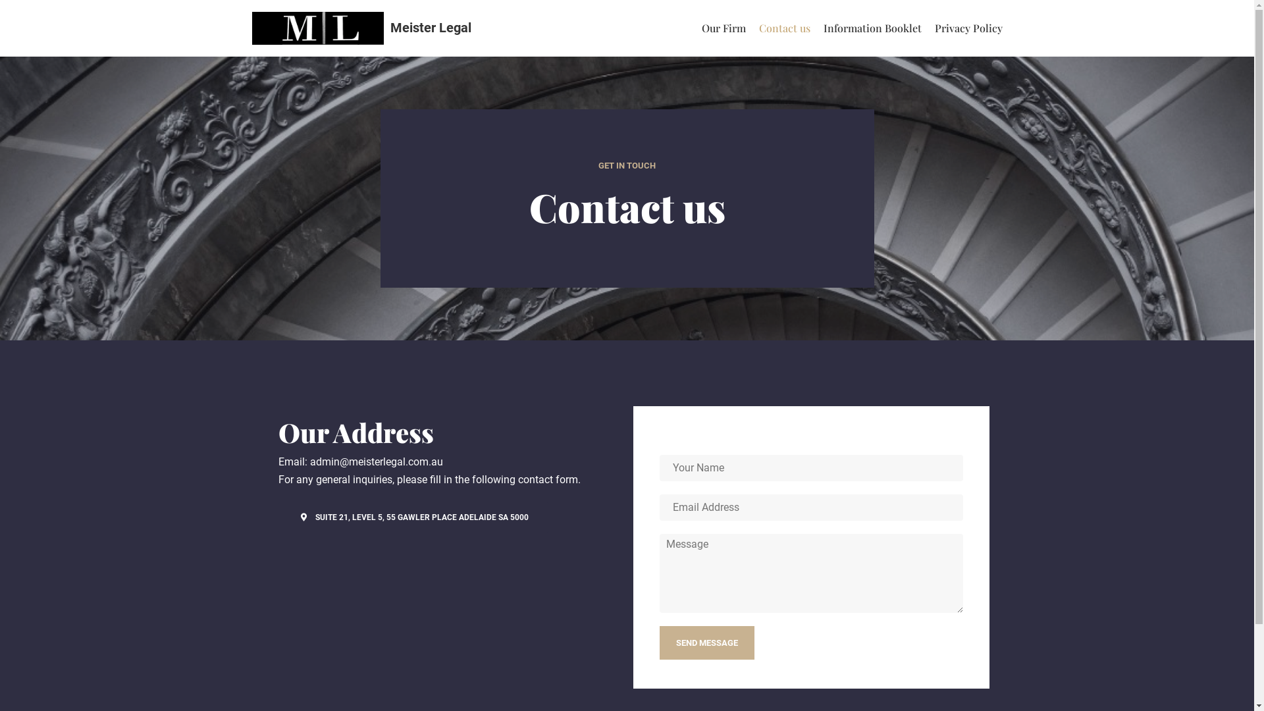  Describe the element at coordinates (784, 28) in the screenshot. I see `Contact us` at that location.